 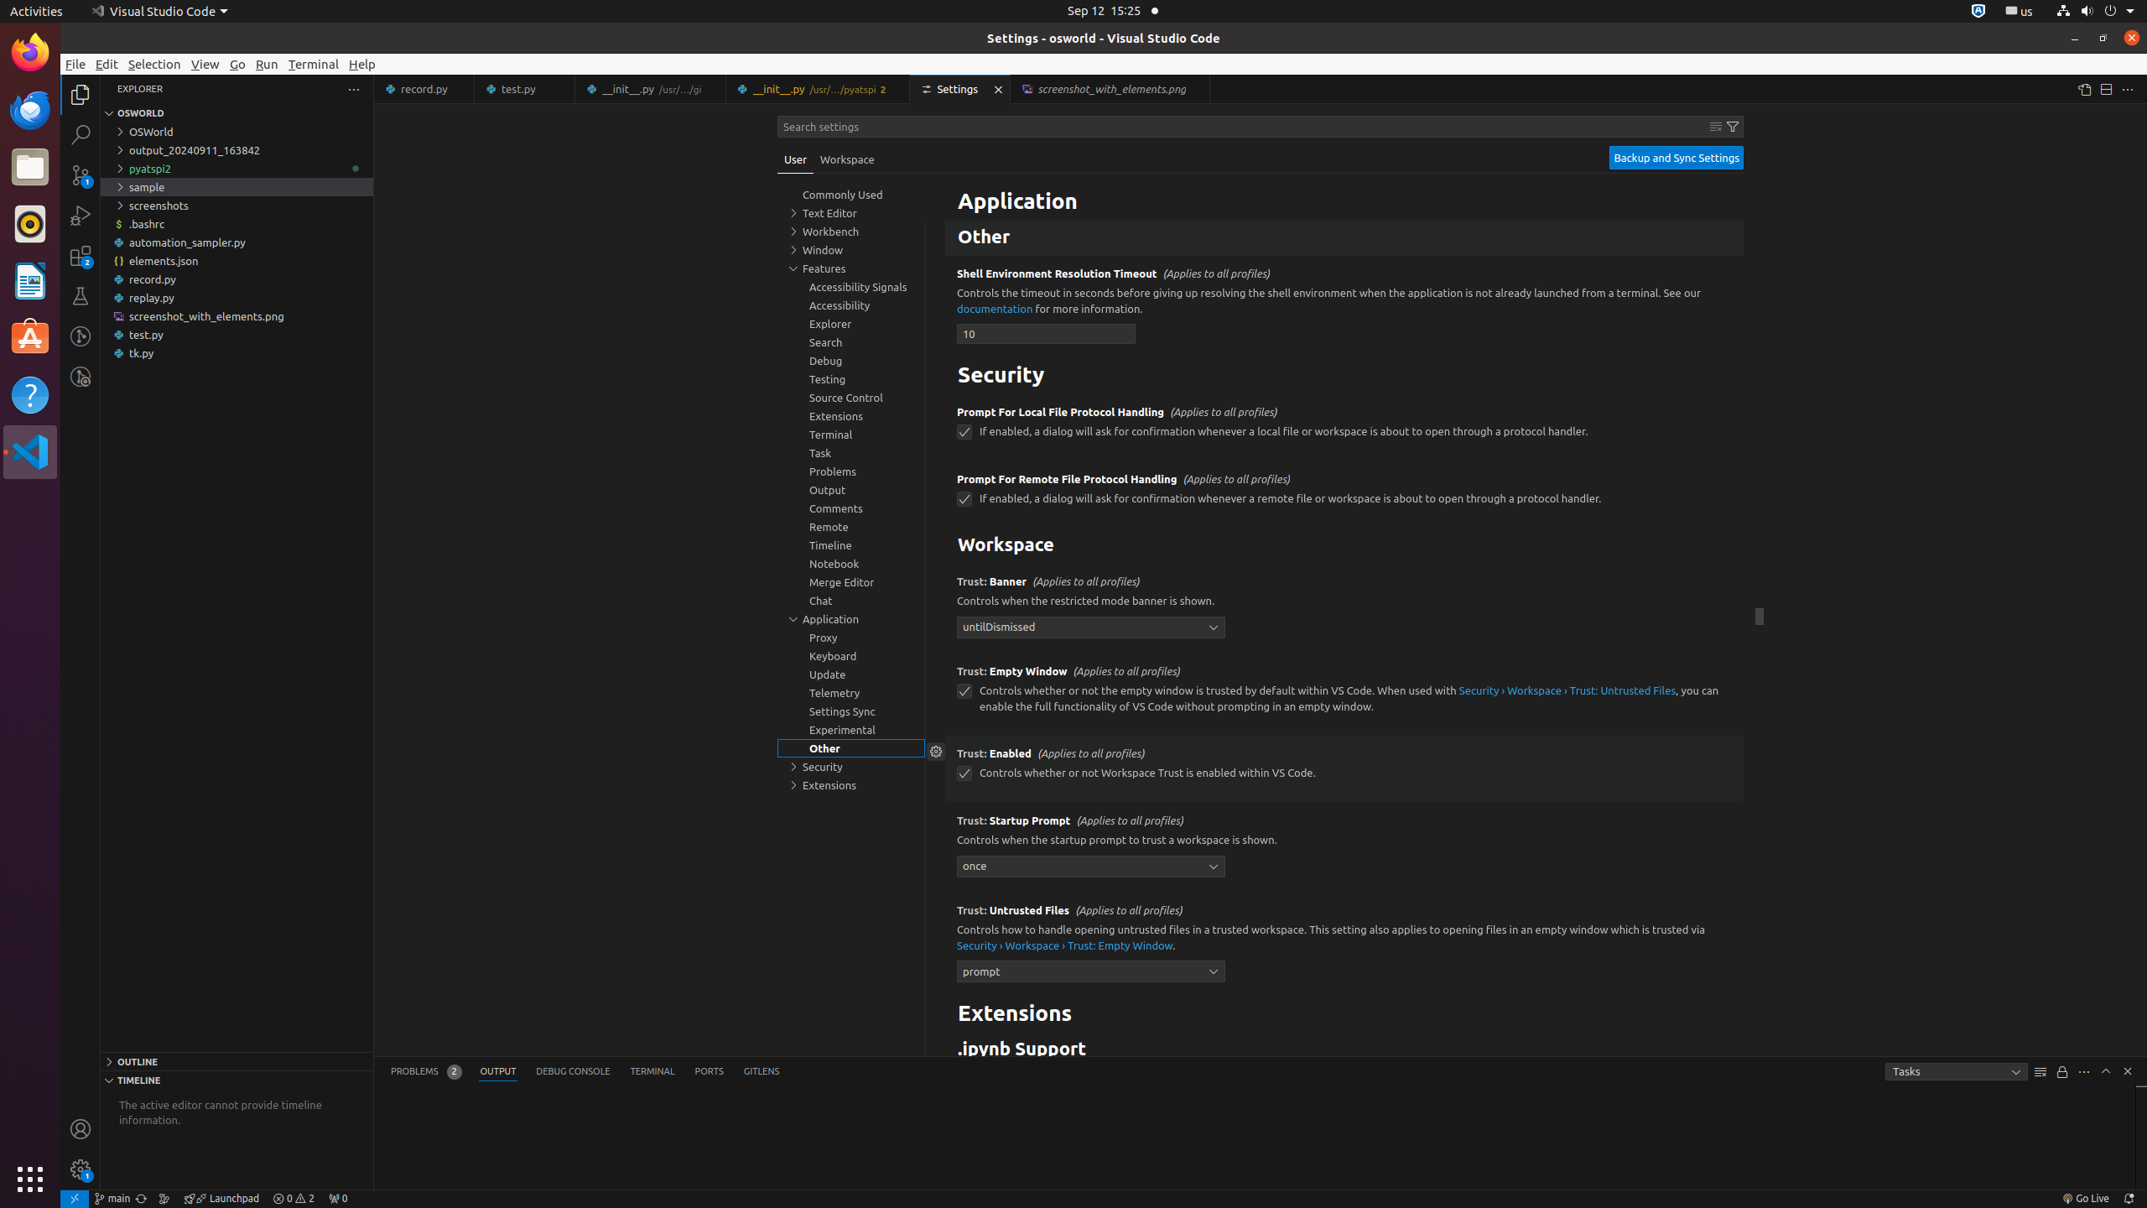 What do you see at coordinates (995, 309) in the screenshot?
I see `documentation` at bounding box center [995, 309].